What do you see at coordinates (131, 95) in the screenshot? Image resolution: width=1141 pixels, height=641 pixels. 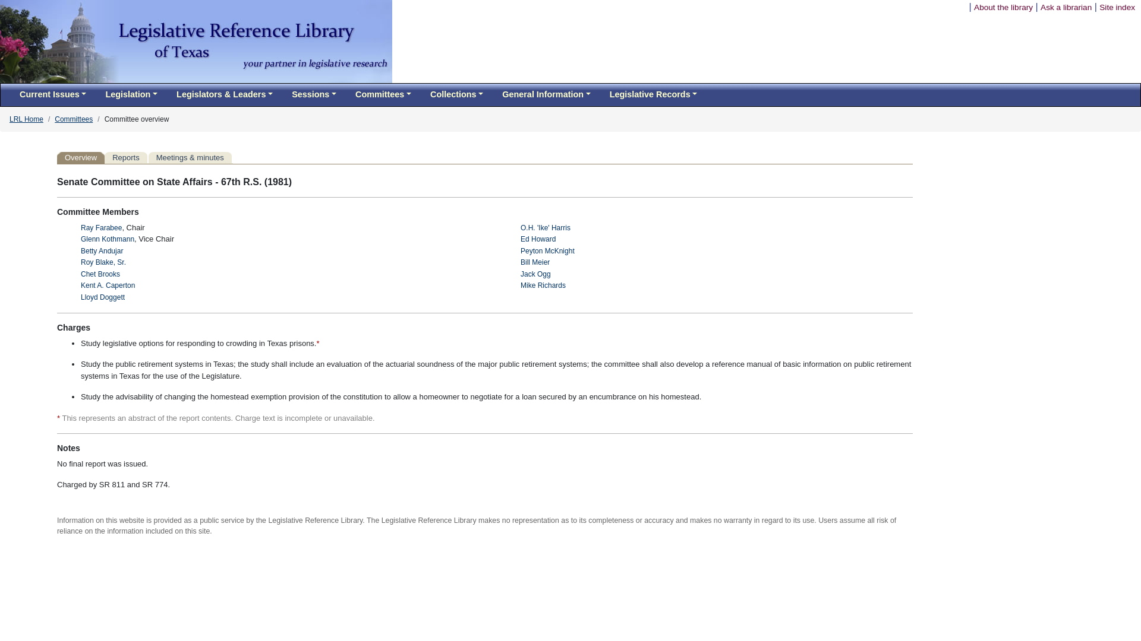 I see `Legislation` at bounding box center [131, 95].